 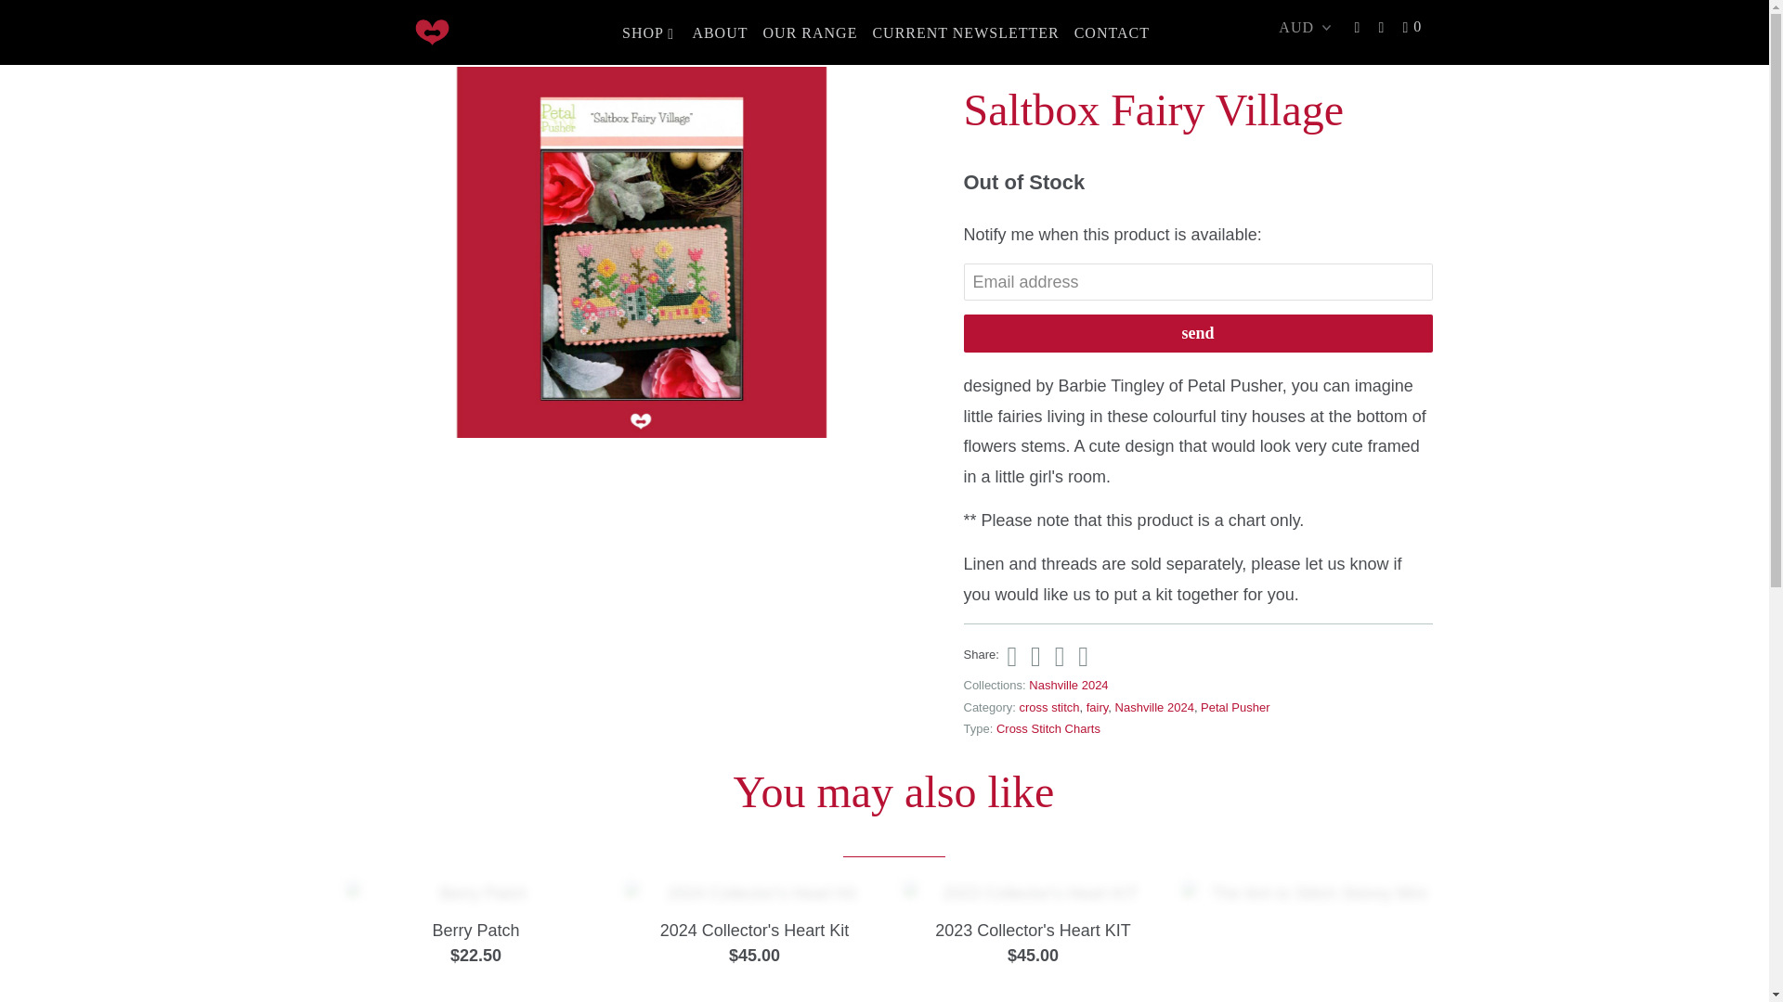 What do you see at coordinates (1098, 705) in the screenshot?
I see `Products tagged fairy` at bounding box center [1098, 705].